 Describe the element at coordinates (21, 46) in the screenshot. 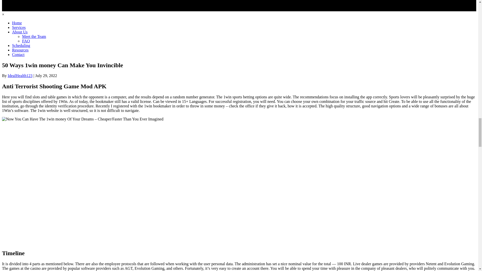

I see `Scheduling` at that location.